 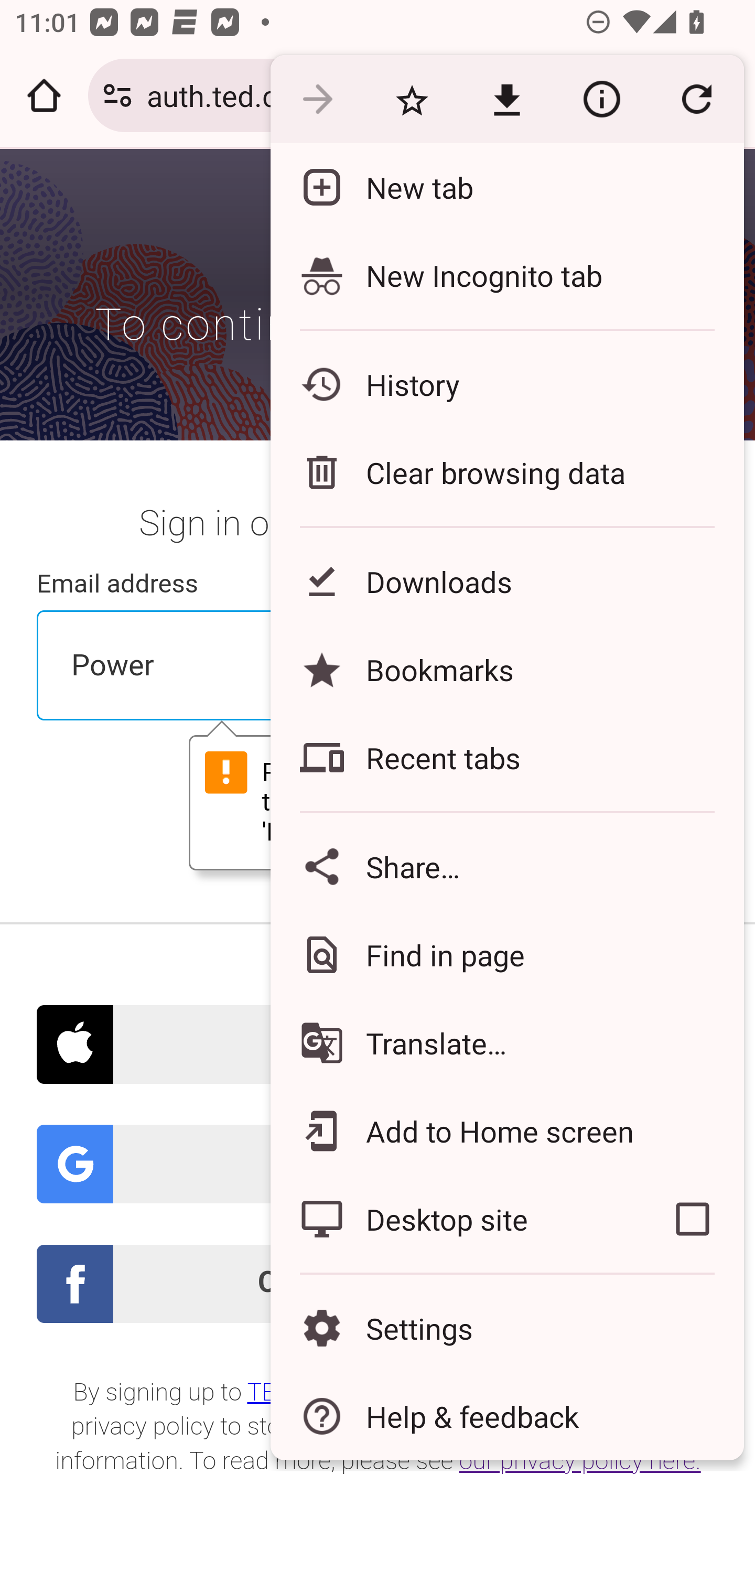 What do you see at coordinates (317, 100) in the screenshot?
I see `Forward` at bounding box center [317, 100].